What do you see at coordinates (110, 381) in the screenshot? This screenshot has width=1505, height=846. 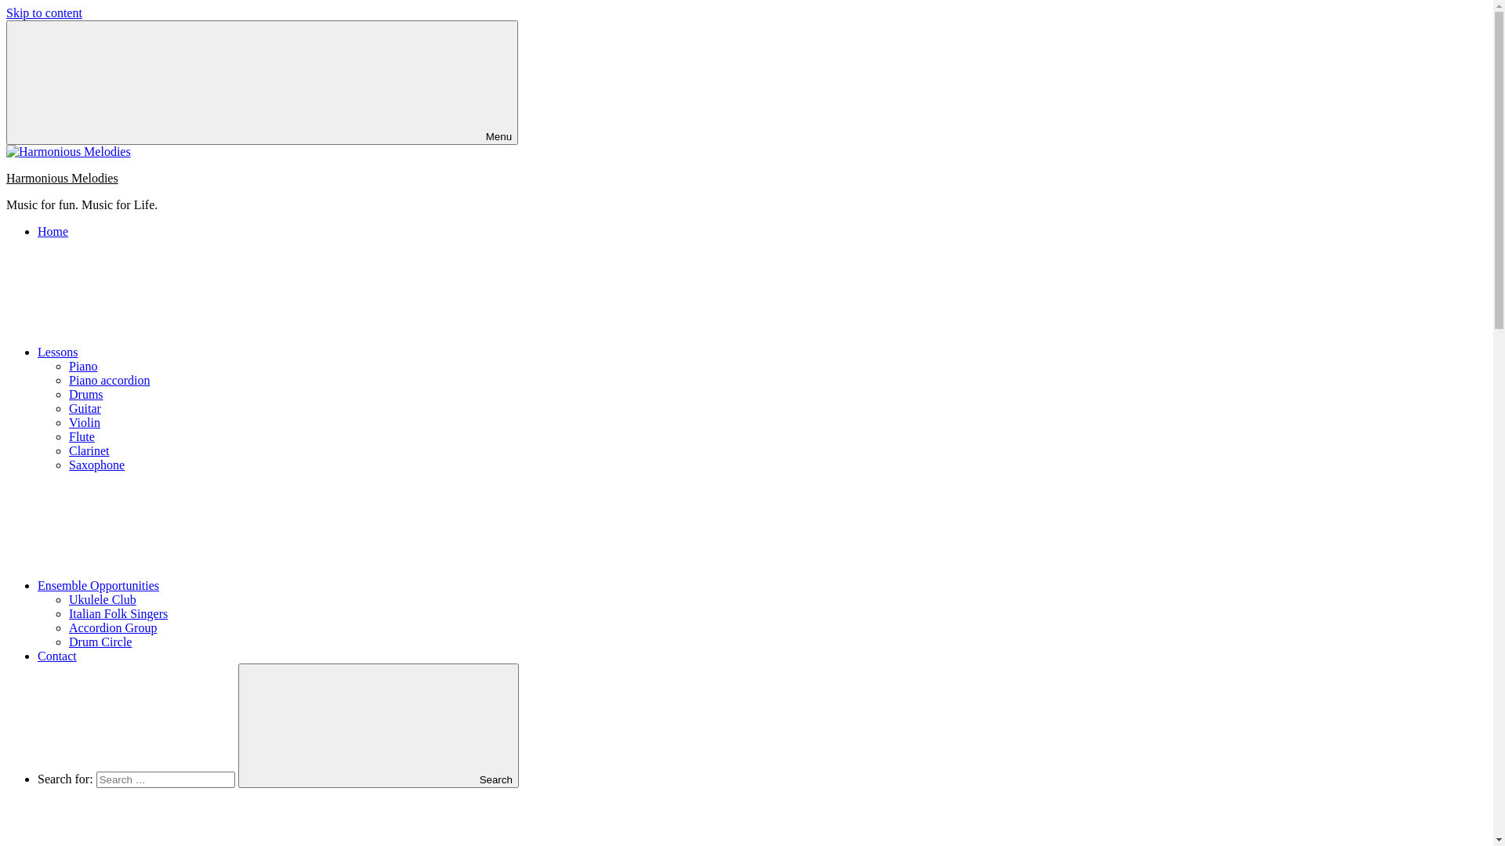 I see `Piano accordion` at bounding box center [110, 381].